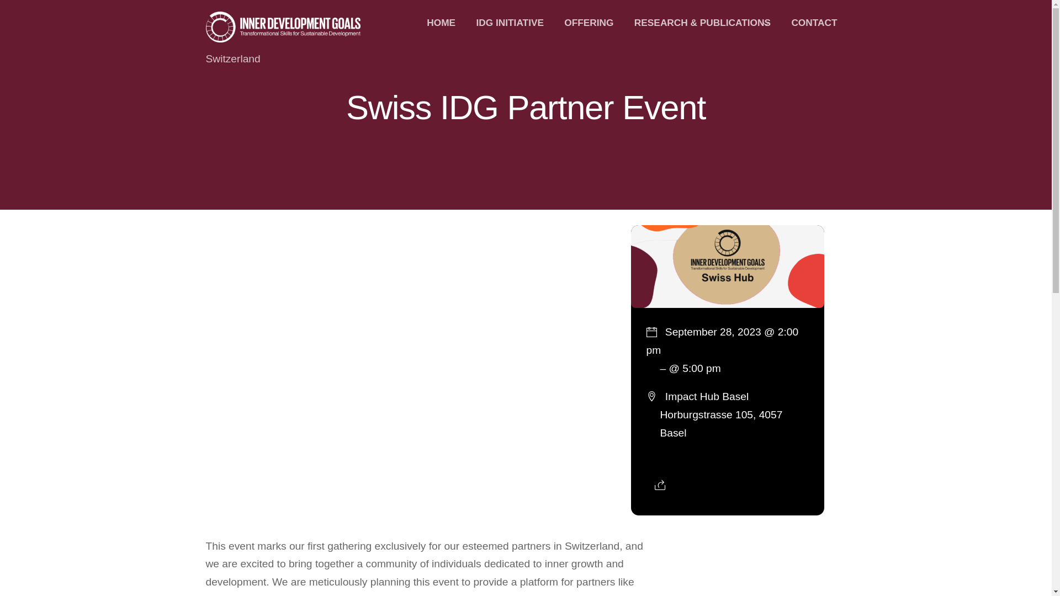 The width and height of the screenshot is (1060, 596). I want to click on HOME, so click(441, 23).